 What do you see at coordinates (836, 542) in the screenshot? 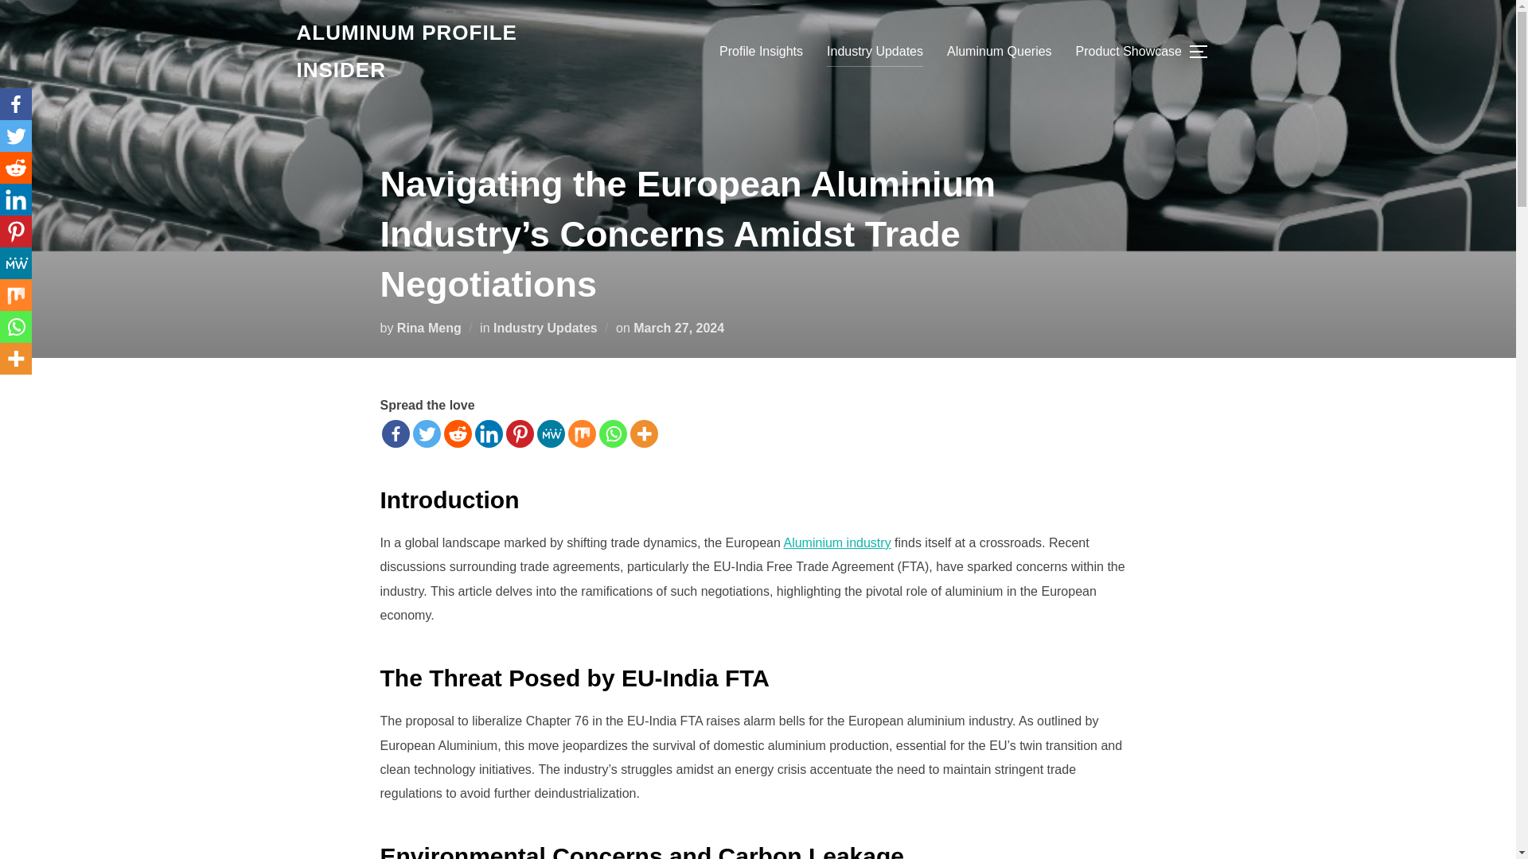
I see `Aluminium industry` at bounding box center [836, 542].